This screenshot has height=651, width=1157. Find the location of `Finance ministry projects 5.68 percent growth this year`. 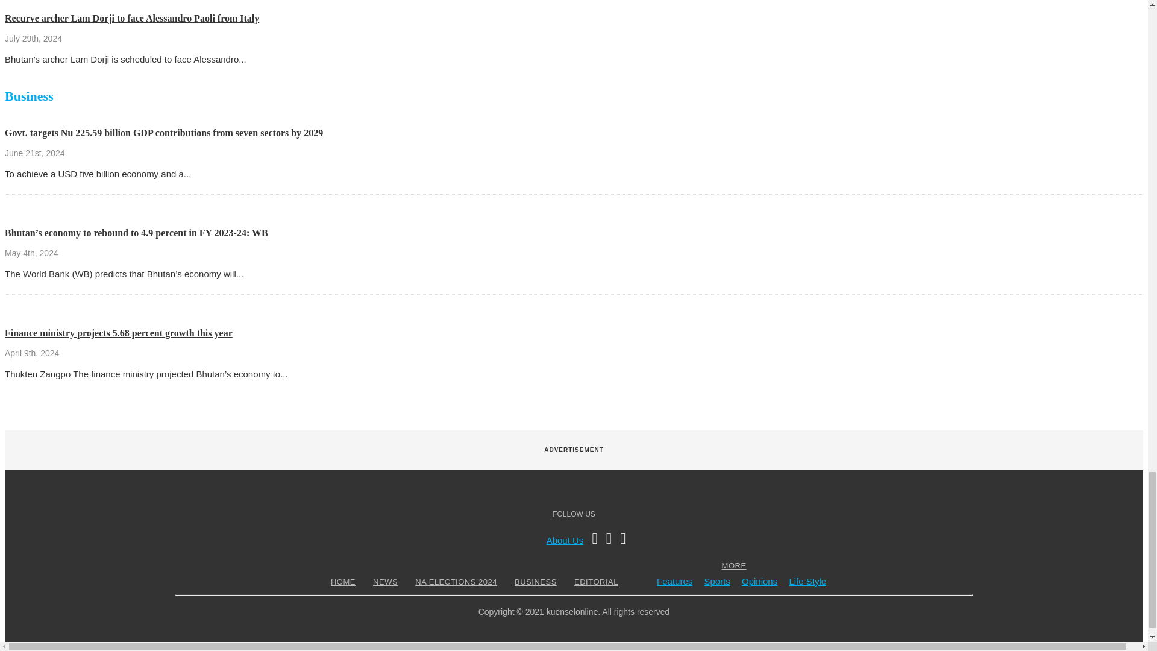

Finance ministry projects 5.68 percent growth this year is located at coordinates (118, 333).